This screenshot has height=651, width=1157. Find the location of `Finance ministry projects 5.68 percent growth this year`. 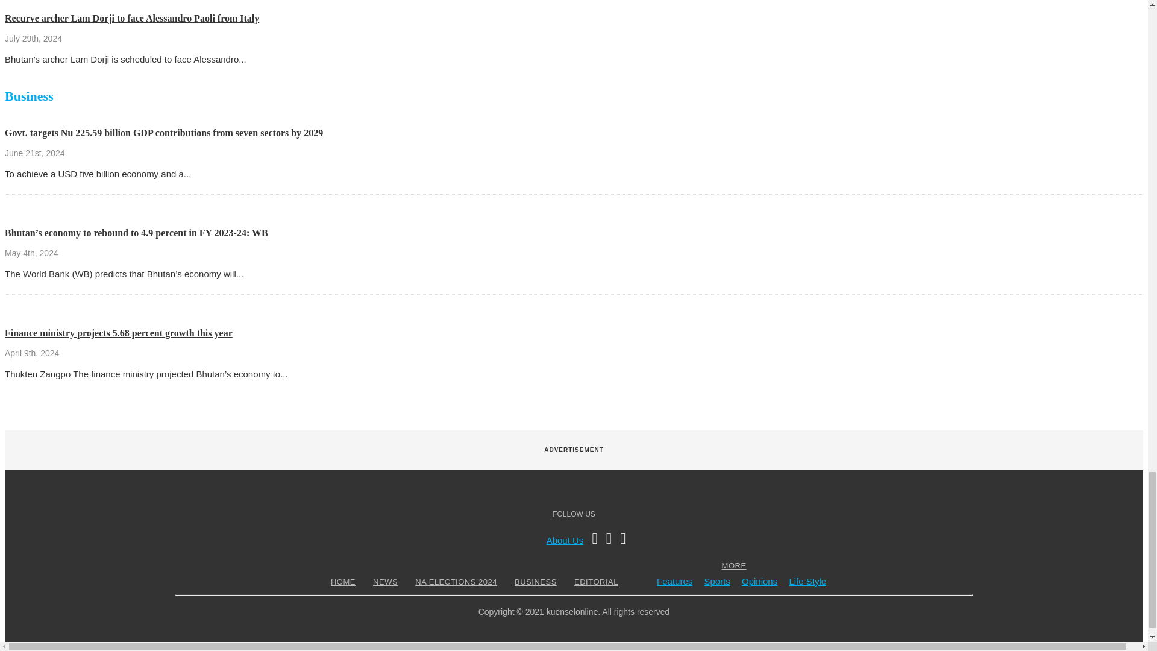

Finance ministry projects 5.68 percent growth this year is located at coordinates (118, 333).